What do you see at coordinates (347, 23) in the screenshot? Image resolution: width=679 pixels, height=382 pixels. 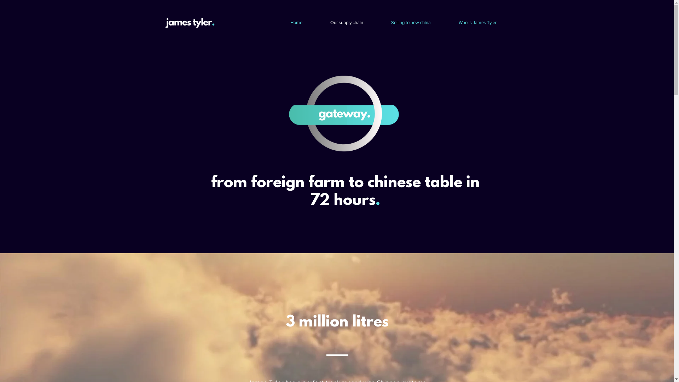 I see `Our supply chain` at bounding box center [347, 23].